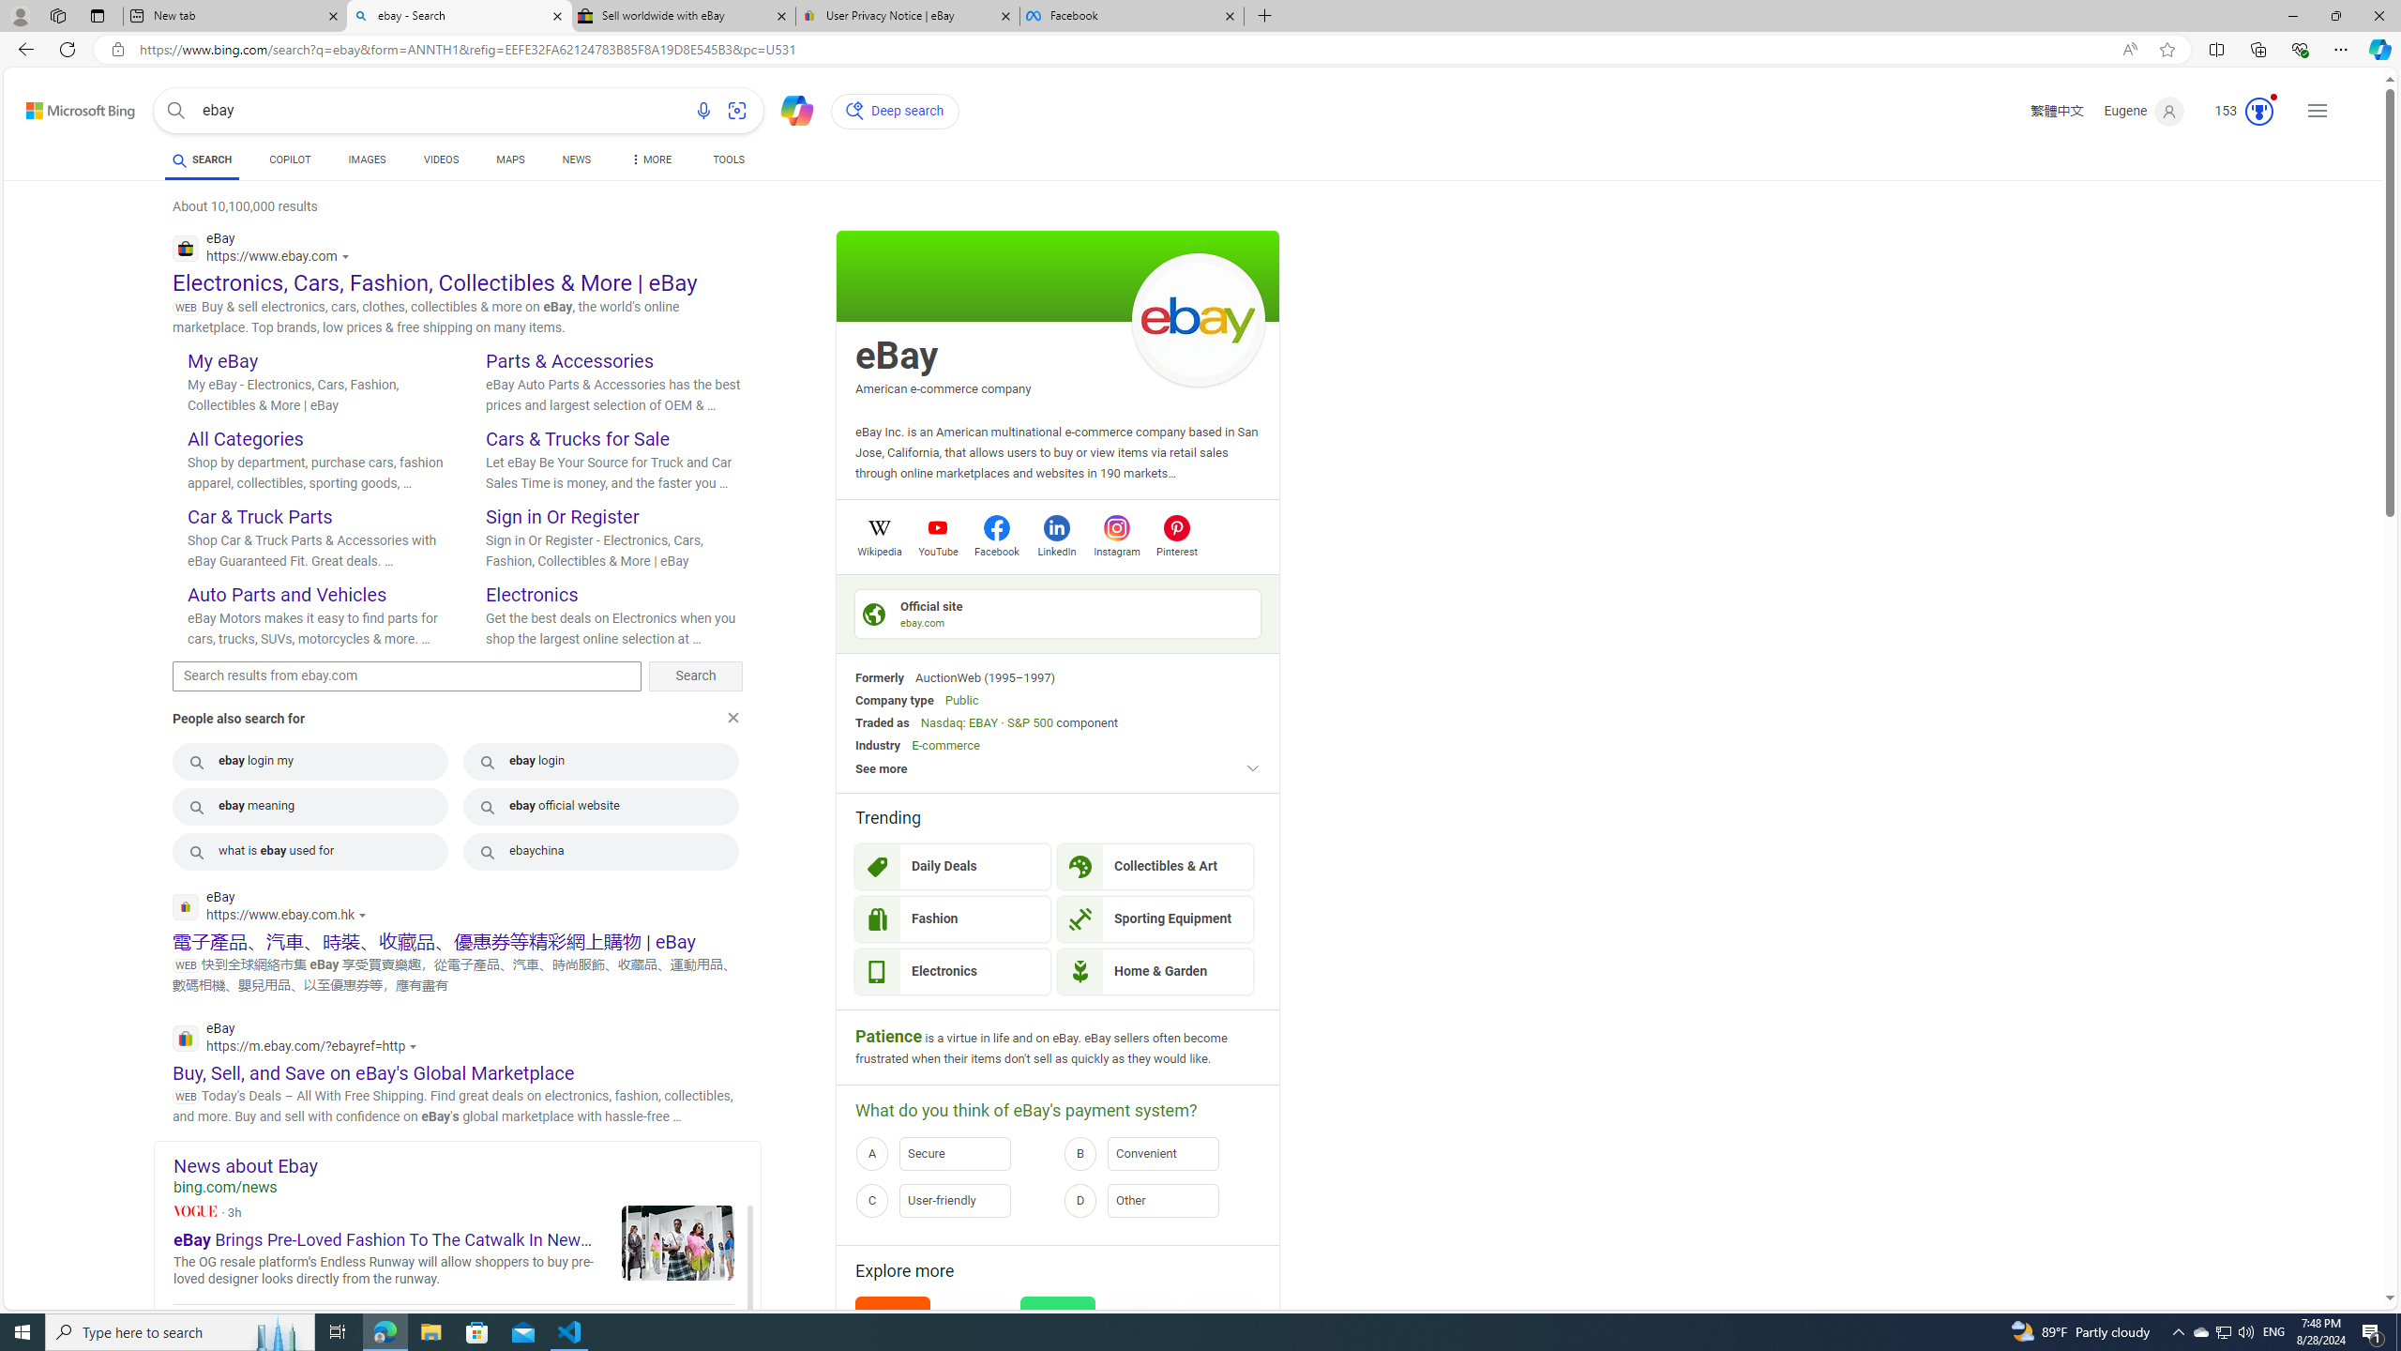 This screenshot has width=2401, height=1351. I want to click on Formerly, so click(880, 677).